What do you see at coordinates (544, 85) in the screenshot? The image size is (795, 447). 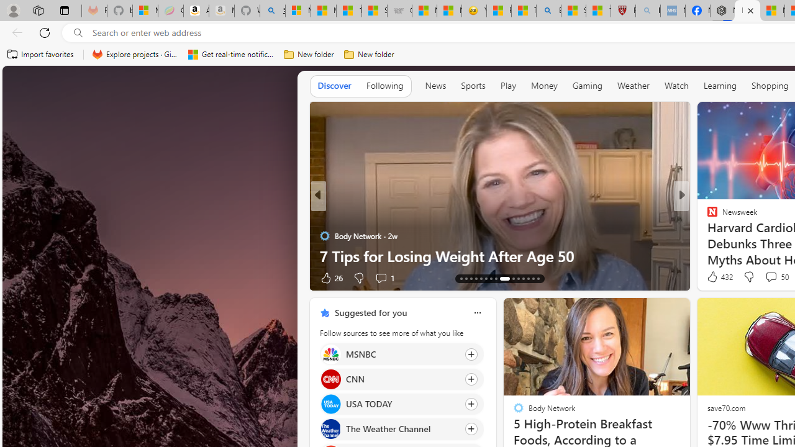 I see `Money` at bounding box center [544, 85].